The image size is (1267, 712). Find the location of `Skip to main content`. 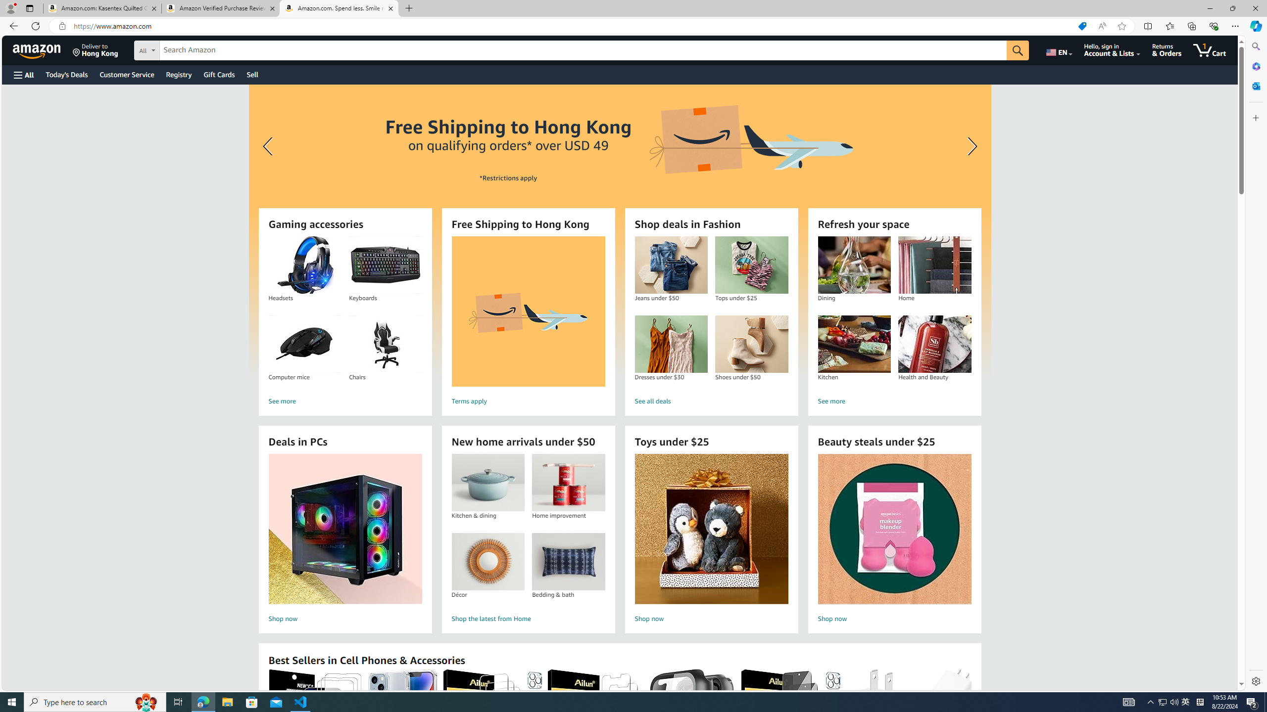

Skip to main content is located at coordinates (43, 49).